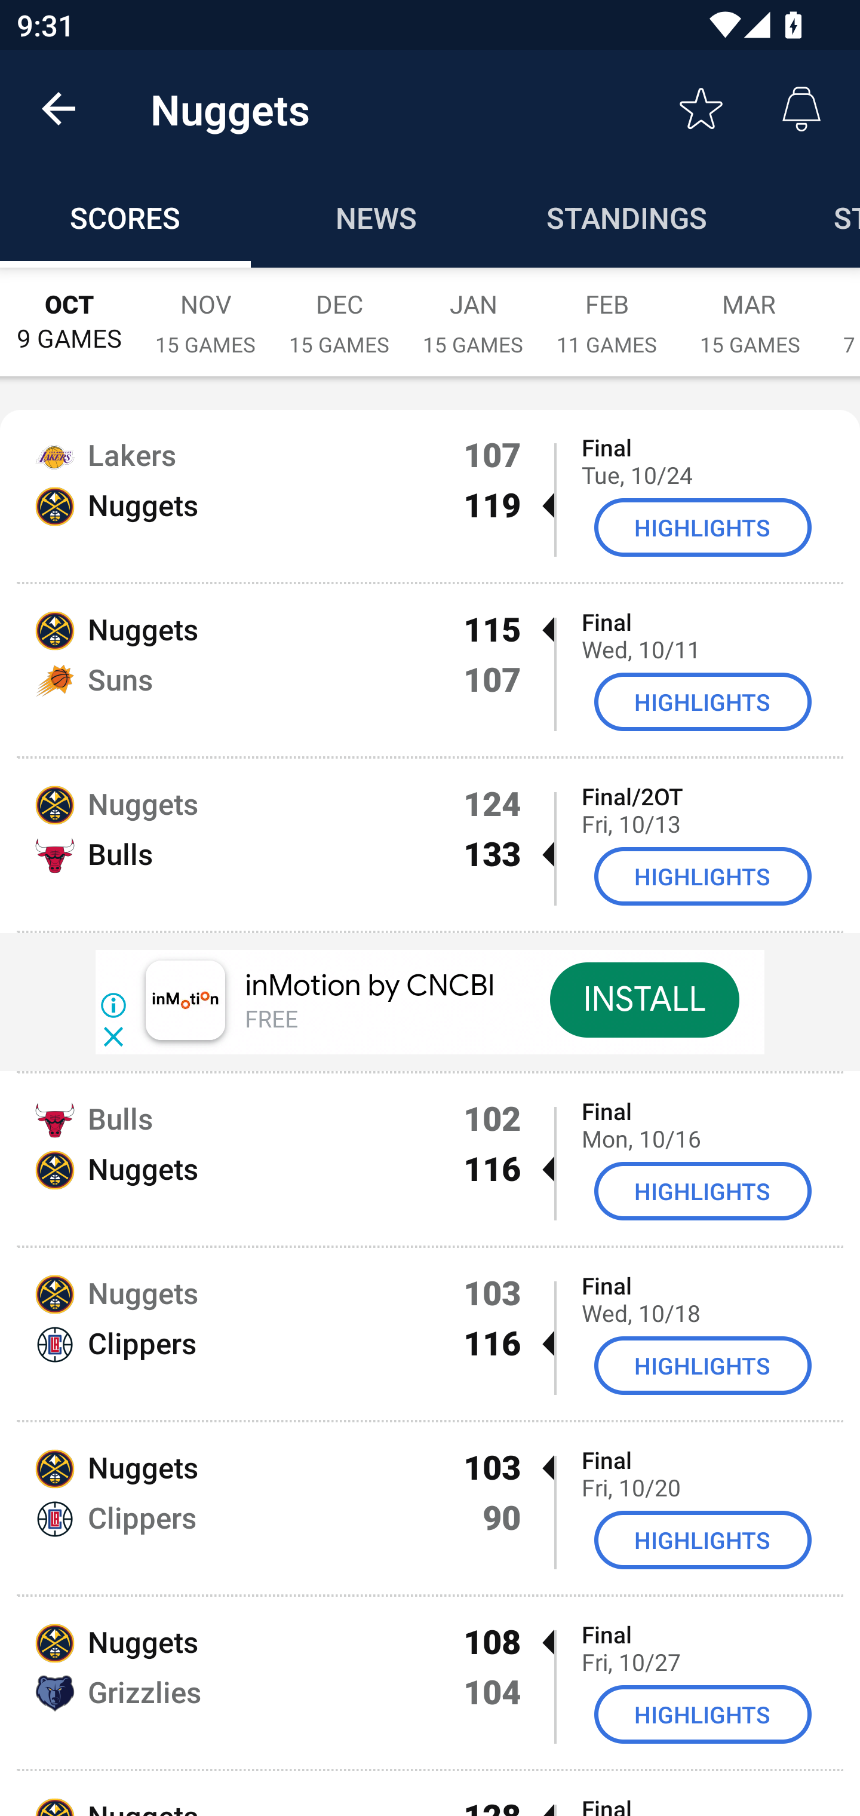  I want to click on HIGHLIGHTS, so click(703, 1366).